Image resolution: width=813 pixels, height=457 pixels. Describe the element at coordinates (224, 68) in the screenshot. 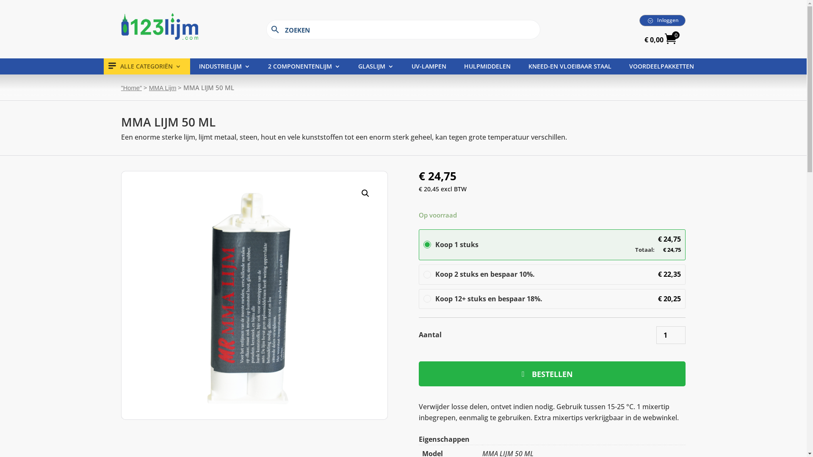

I see `INDUSTRIELIJM` at that location.